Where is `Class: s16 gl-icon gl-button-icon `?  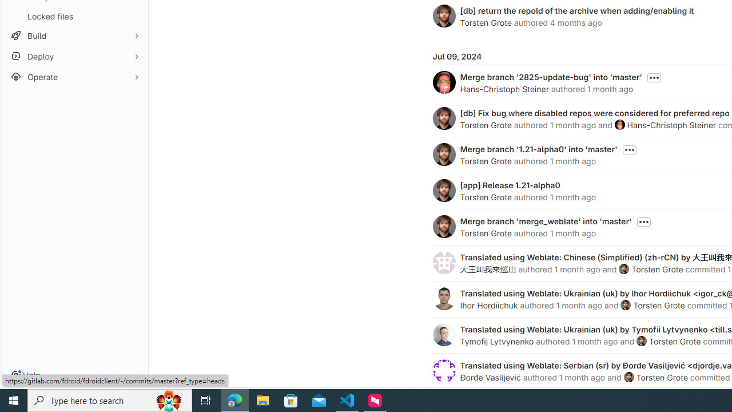
Class: s16 gl-icon gl-button-icon  is located at coordinates (644, 222).